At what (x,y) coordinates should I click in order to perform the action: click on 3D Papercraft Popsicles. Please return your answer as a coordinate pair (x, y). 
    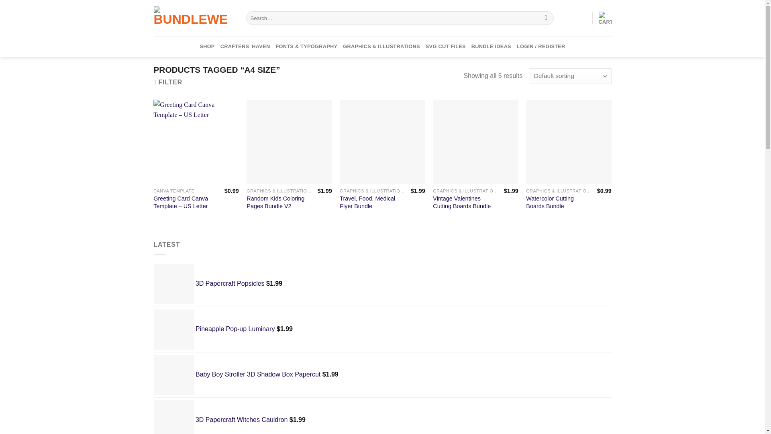
    Looking at the image, I should click on (209, 284).